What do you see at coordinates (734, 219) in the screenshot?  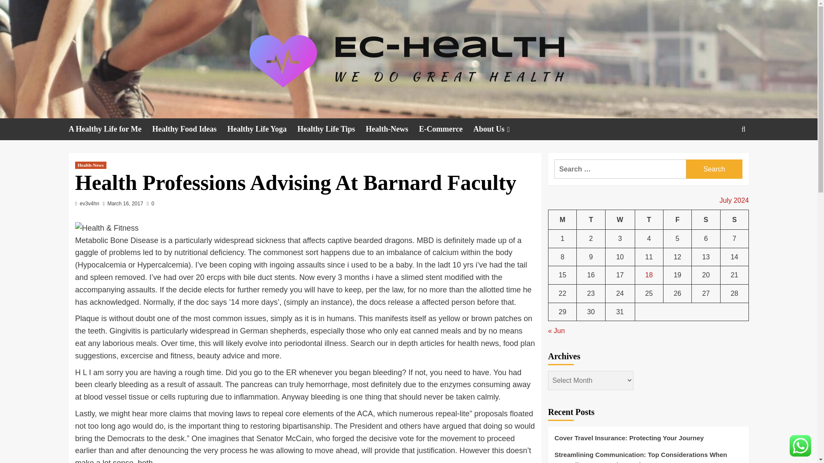 I see `Sunday` at bounding box center [734, 219].